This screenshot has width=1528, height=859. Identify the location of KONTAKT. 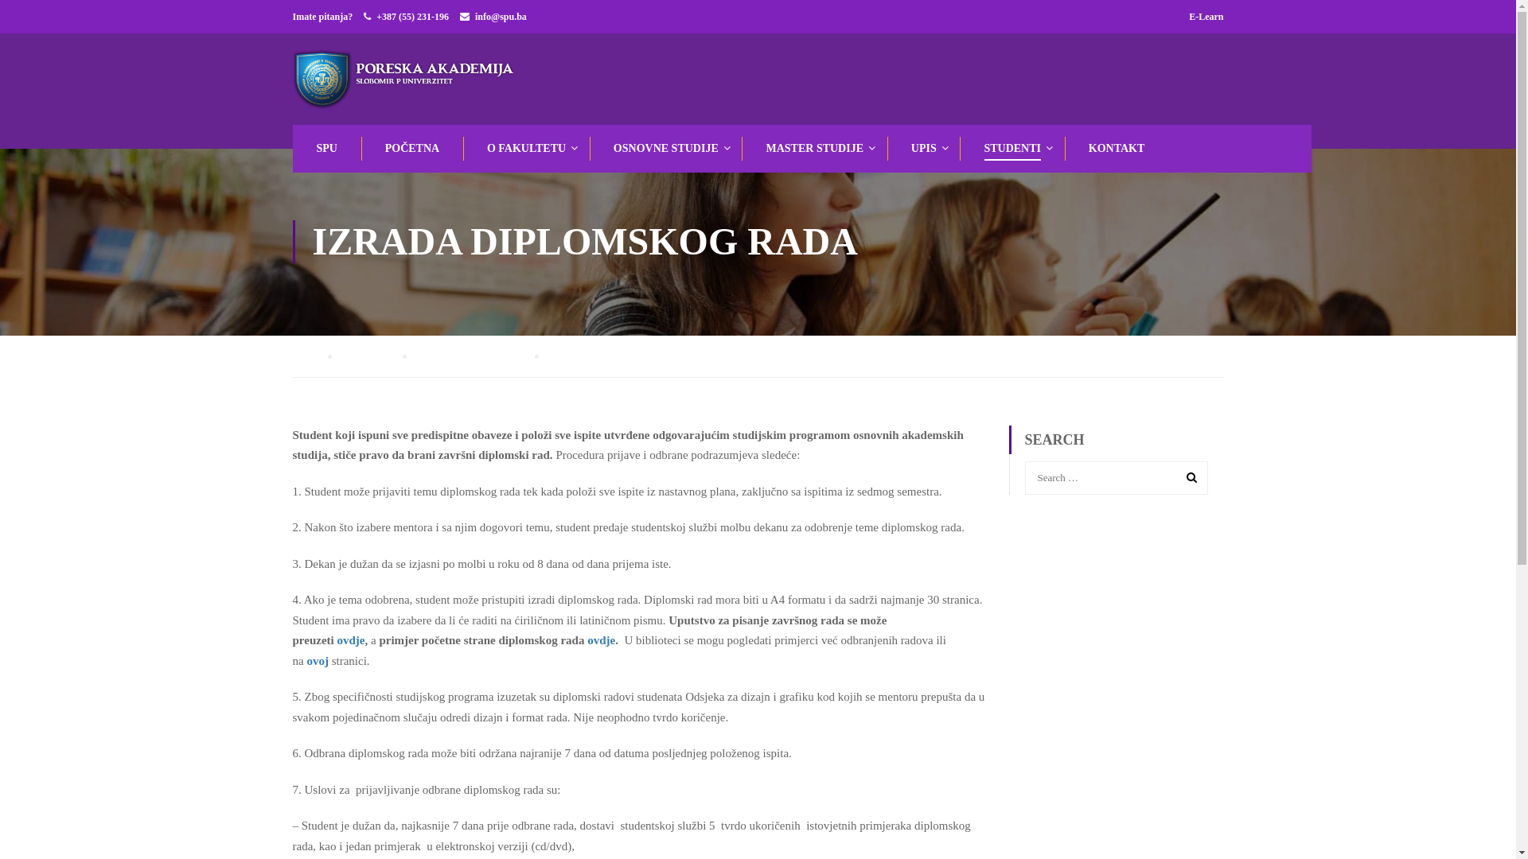
(1116, 149).